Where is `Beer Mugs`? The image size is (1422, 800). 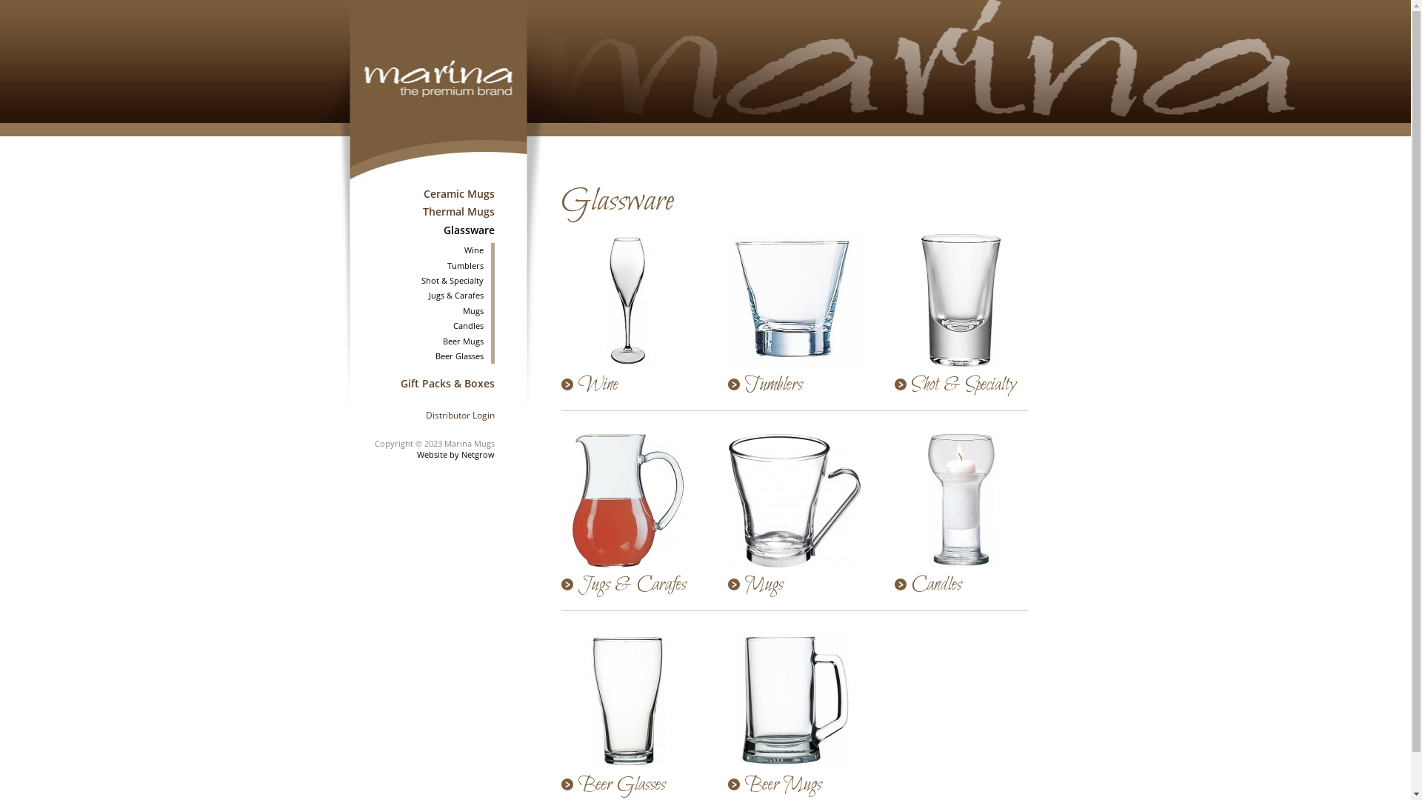 Beer Mugs is located at coordinates (794, 785).